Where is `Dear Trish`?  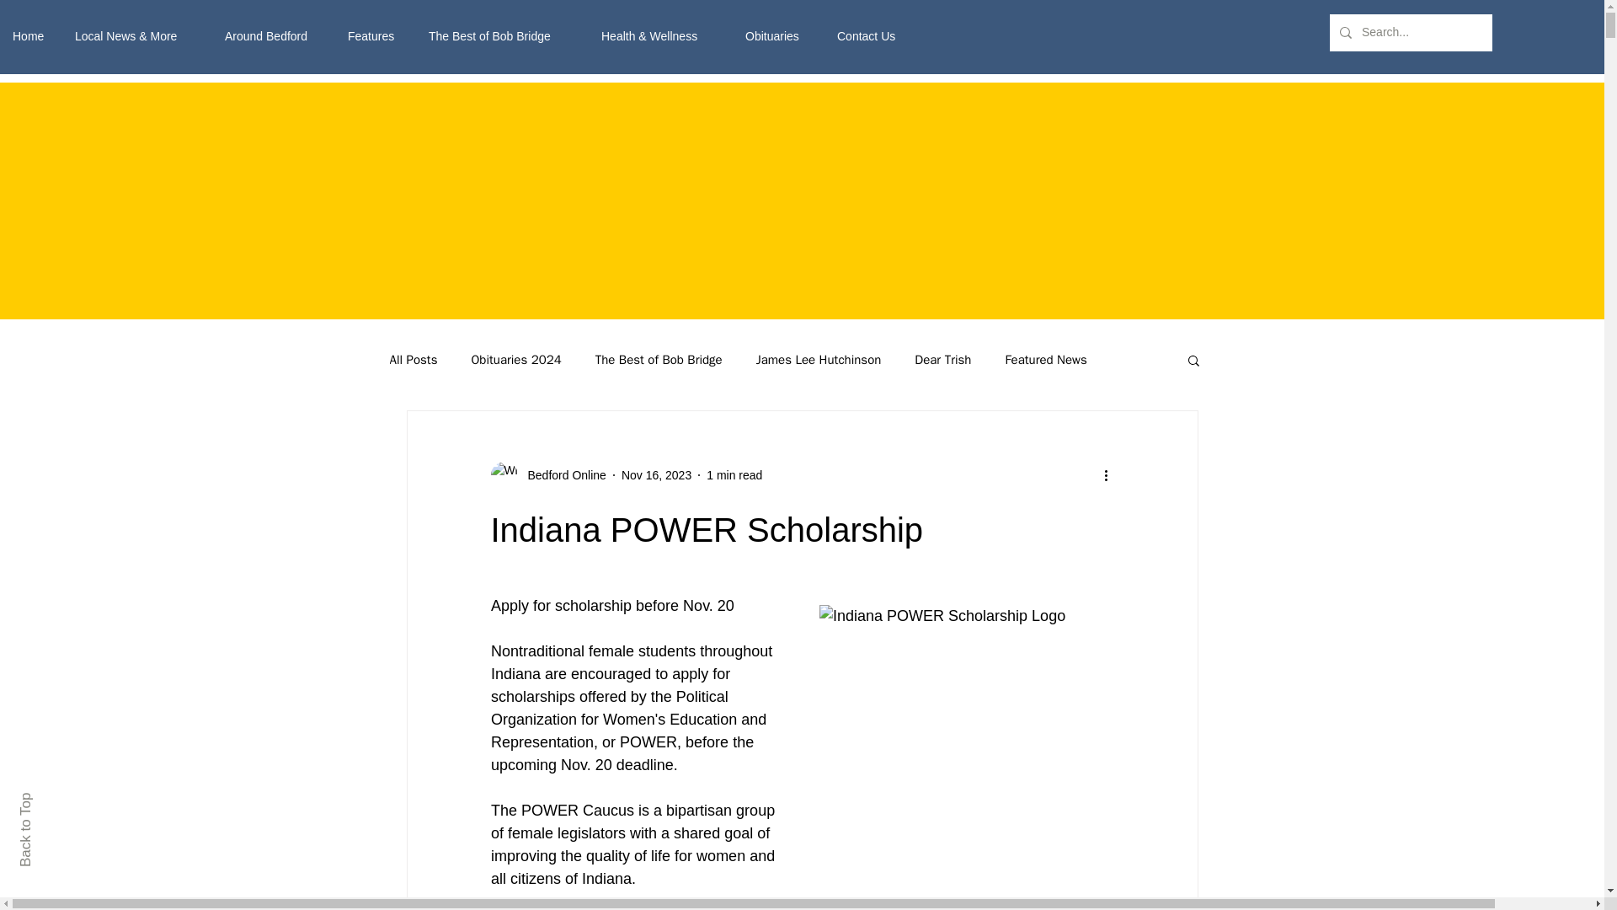
Dear Trish is located at coordinates (943, 360).